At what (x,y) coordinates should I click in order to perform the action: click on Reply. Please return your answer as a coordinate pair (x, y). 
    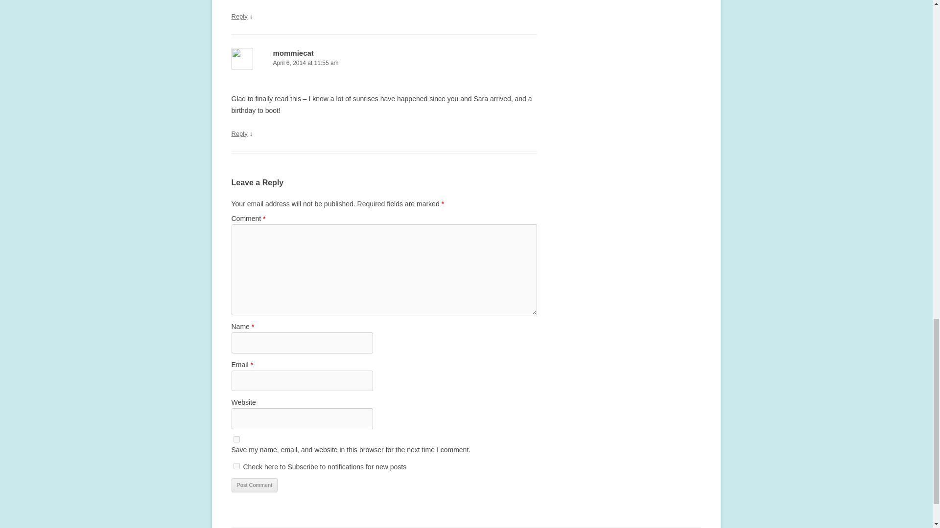
    Looking at the image, I should click on (239, 133).